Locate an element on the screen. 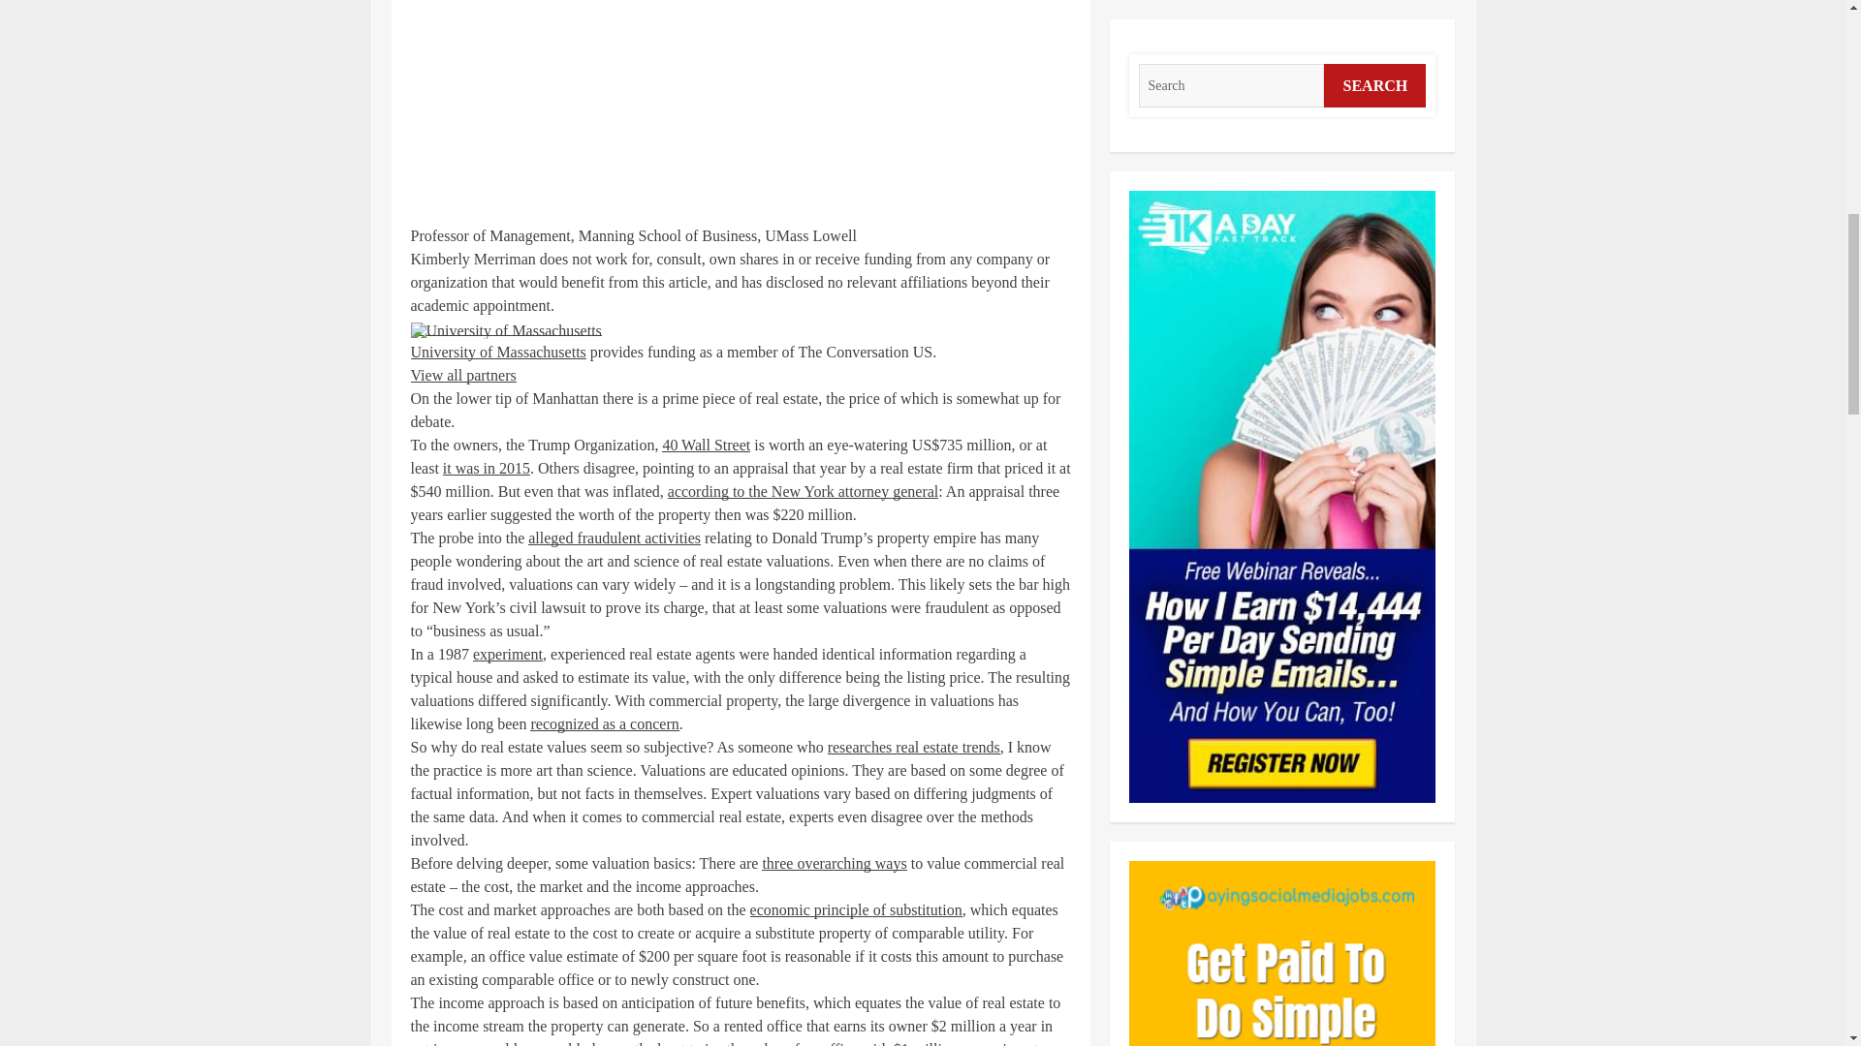  University of Massachusetts is located at coordinates (498, 352).